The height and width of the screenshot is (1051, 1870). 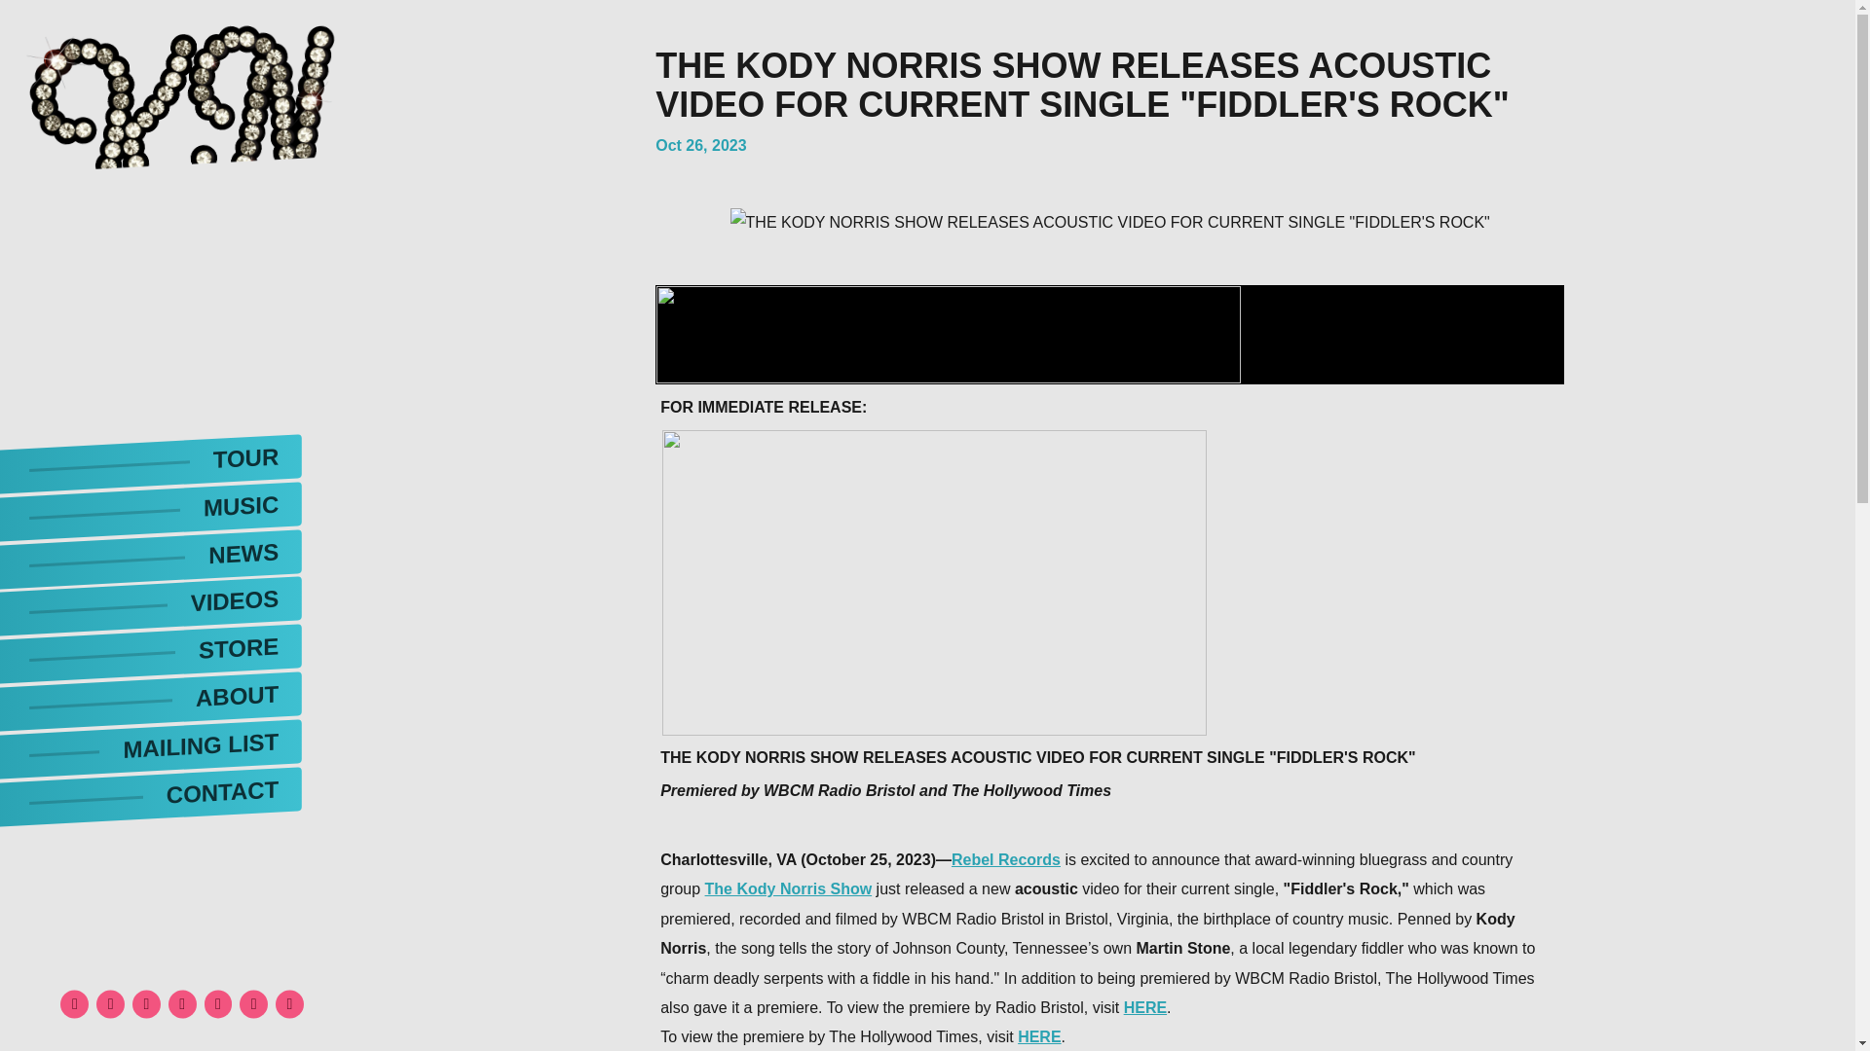 I want to click on ABOUT, so click(x=150, y=693).